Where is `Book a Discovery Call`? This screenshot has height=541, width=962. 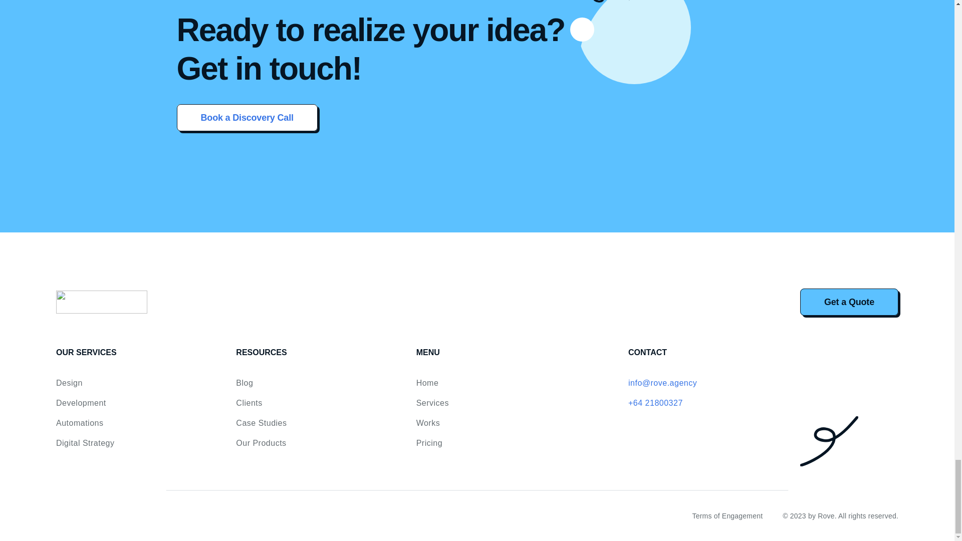
Book a Discovery Call is located at coordinates (247, 117).